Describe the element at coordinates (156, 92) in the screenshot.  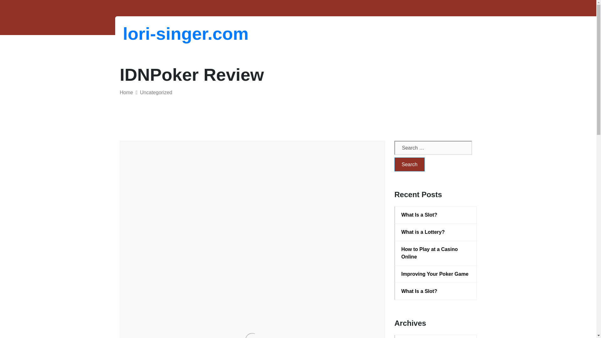
I see `Uncategorized` at that location.